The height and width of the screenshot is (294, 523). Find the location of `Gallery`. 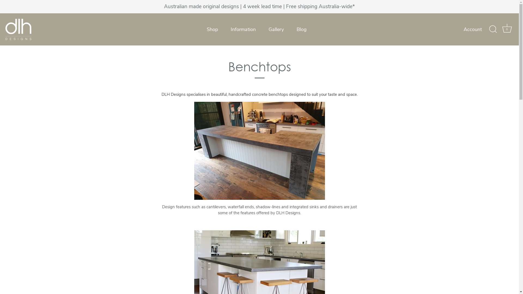

Gallery is located at coordinates (276, 29).